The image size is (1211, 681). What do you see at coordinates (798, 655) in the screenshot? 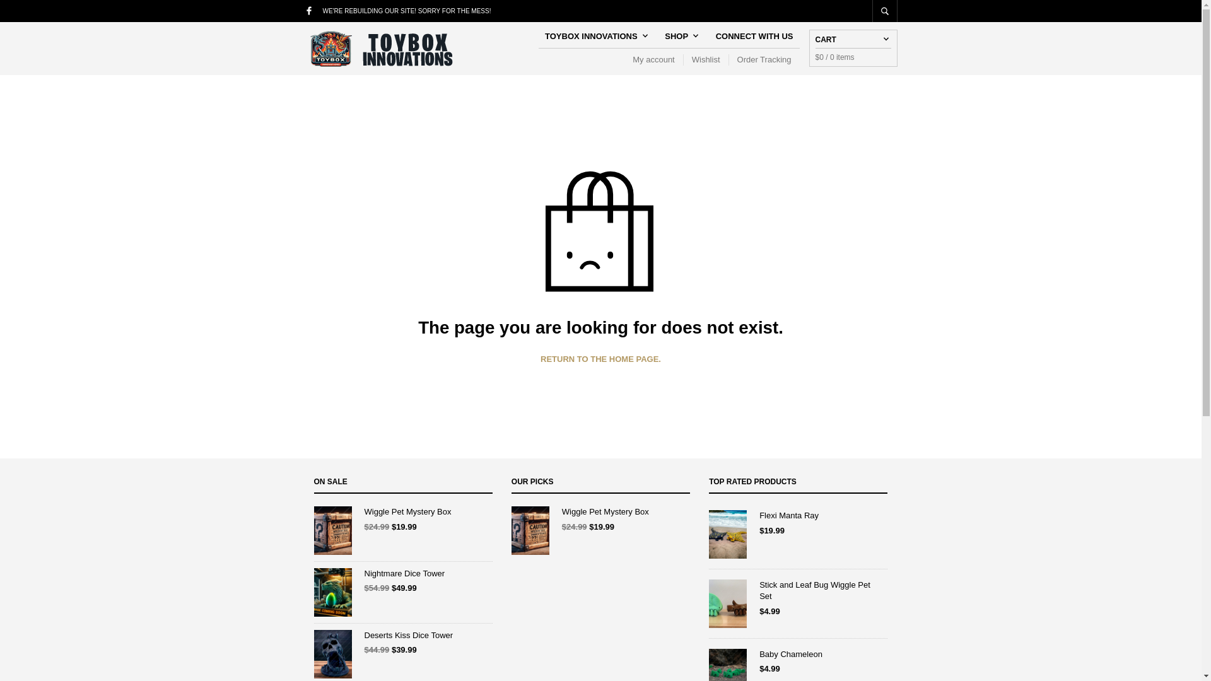
I see `Baby Chameleon` at bounding box center [798, 655].